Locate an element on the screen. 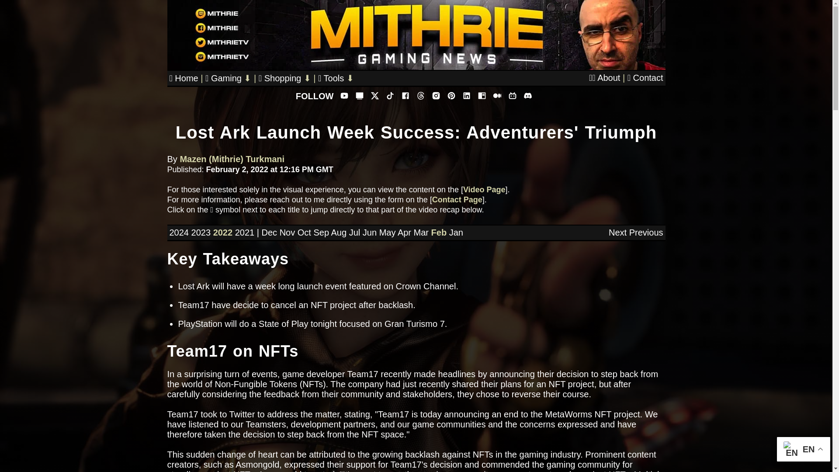 The height and width of the screenshot is (472, 839). Contact Page is located at coordinates (457, 199).